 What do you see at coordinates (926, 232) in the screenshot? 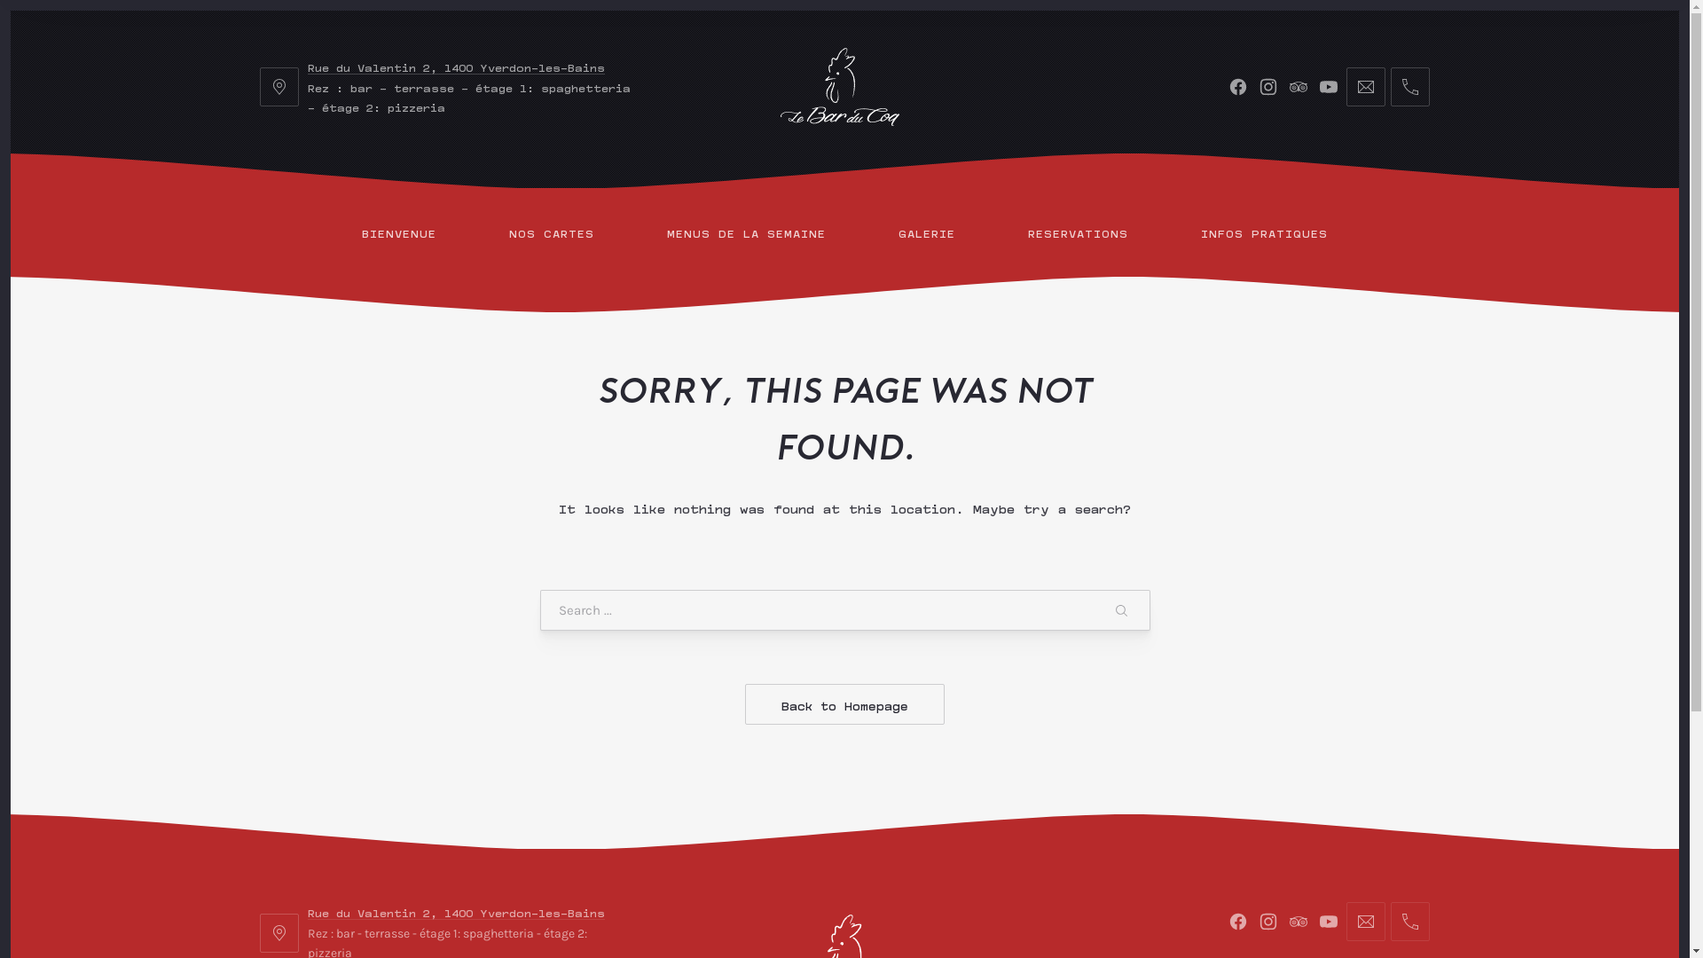
I see `GALERIE` at bounding box center [926, 232].